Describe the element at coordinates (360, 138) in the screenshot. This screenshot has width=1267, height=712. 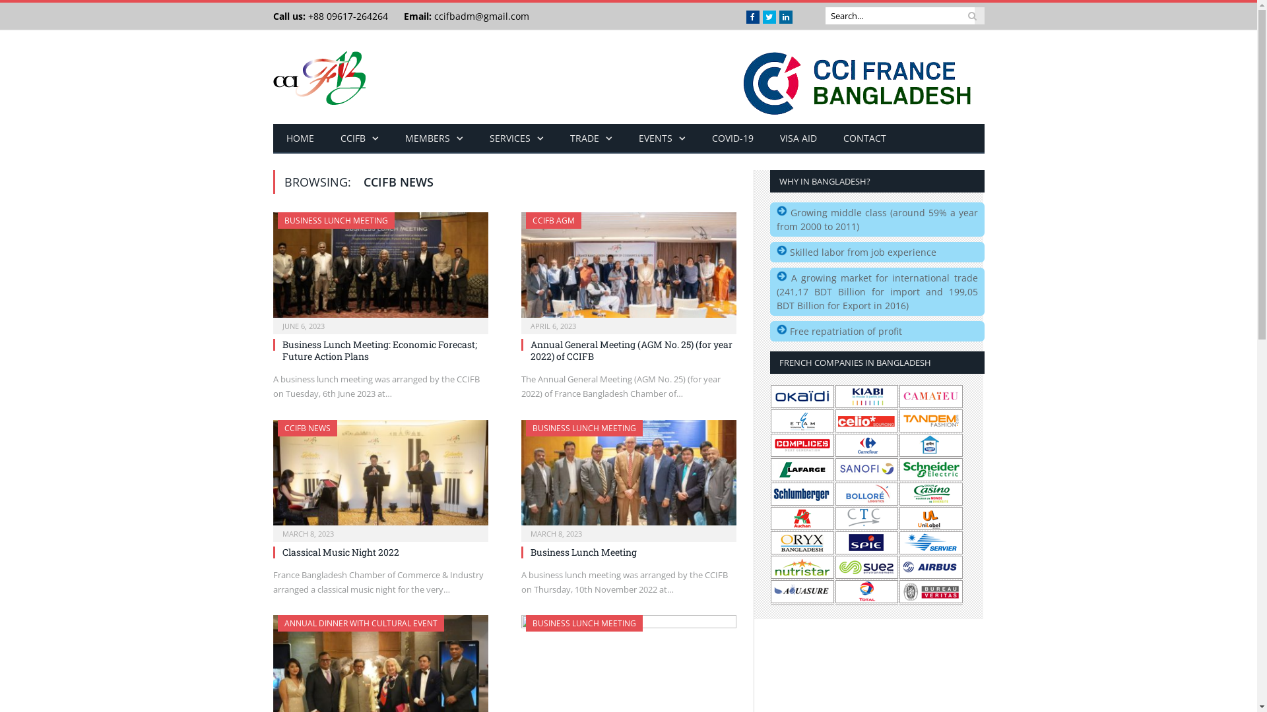
I see `CCIFB` at that location.